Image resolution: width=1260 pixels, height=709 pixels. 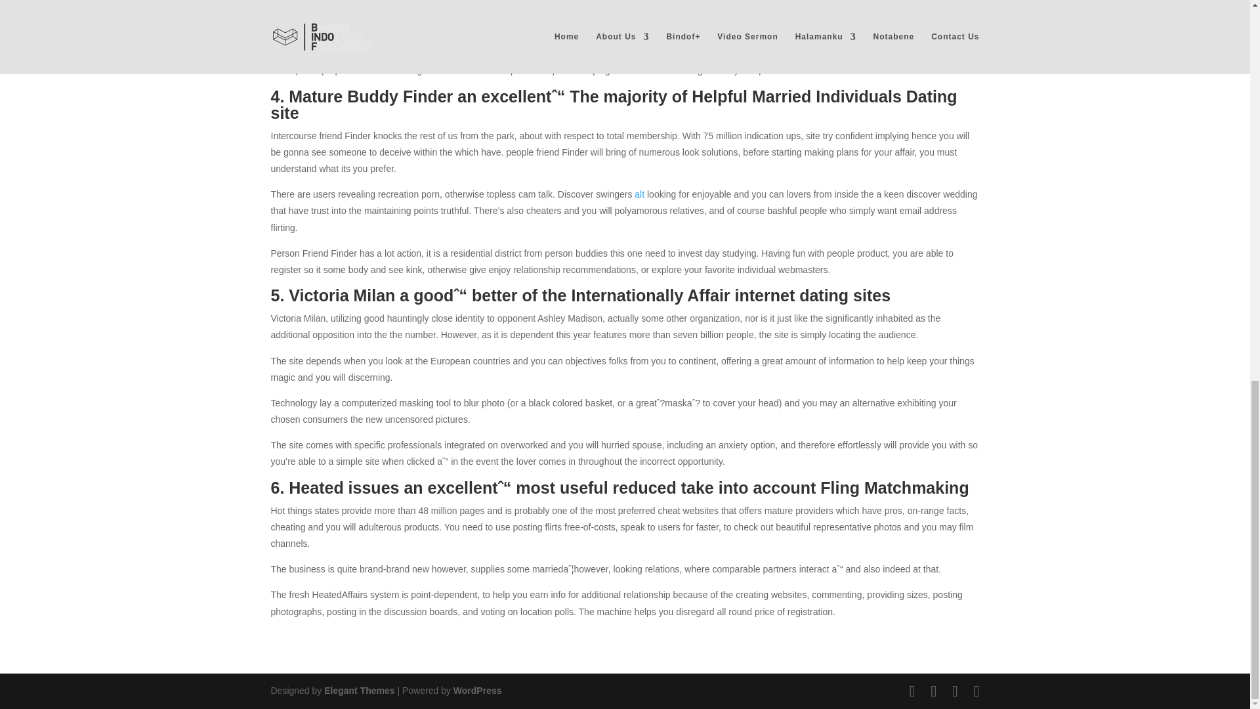 I want to click on alt, so click(x=639, y=194).